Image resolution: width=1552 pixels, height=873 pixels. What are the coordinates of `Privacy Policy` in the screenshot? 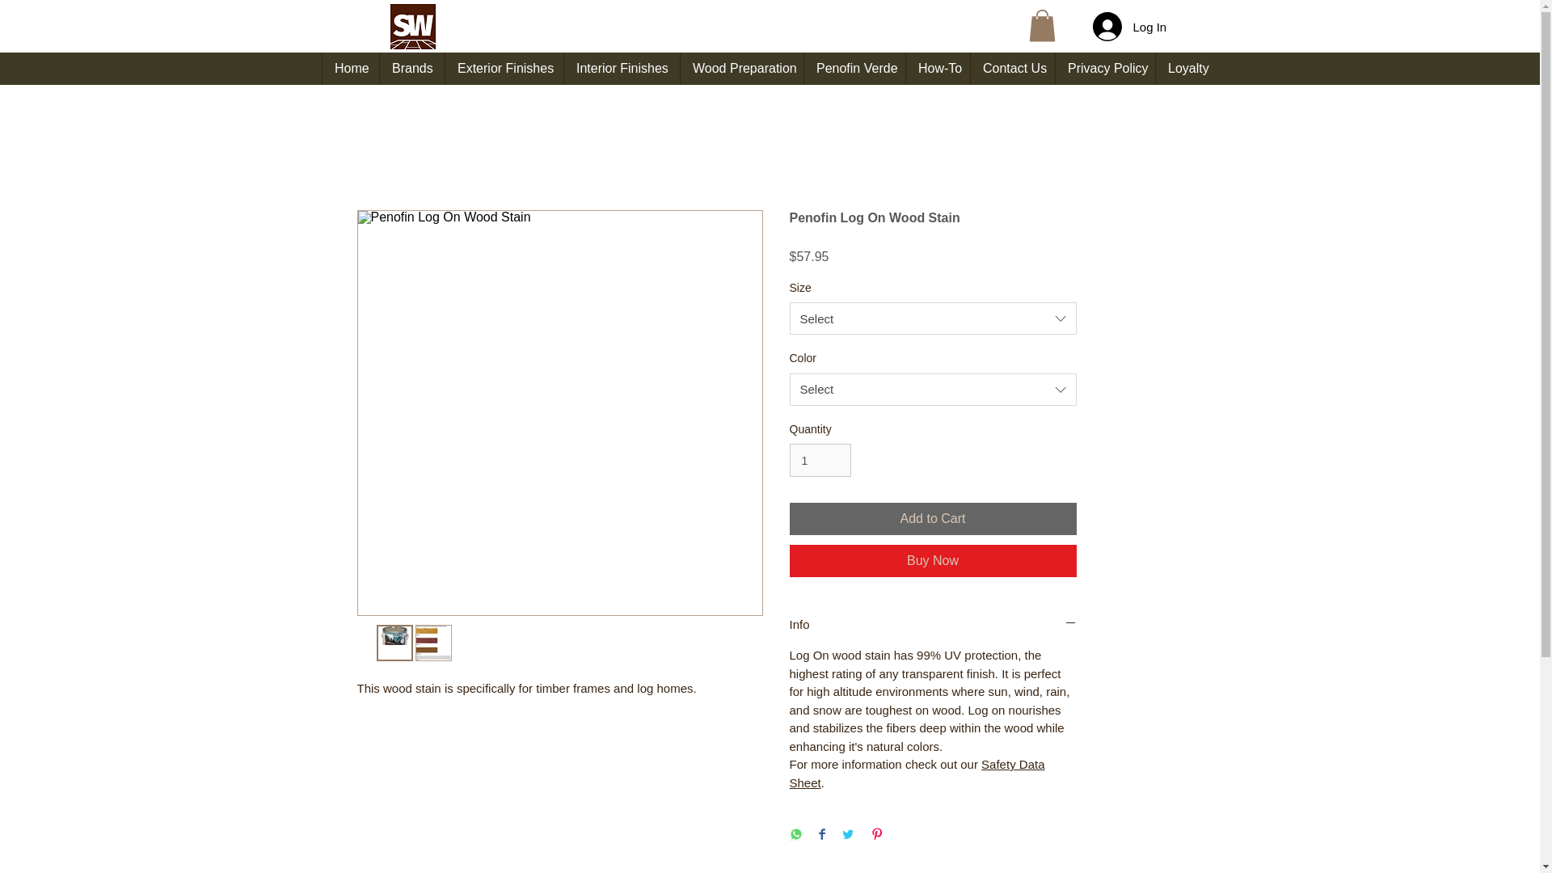 It's located at (1104, 68).